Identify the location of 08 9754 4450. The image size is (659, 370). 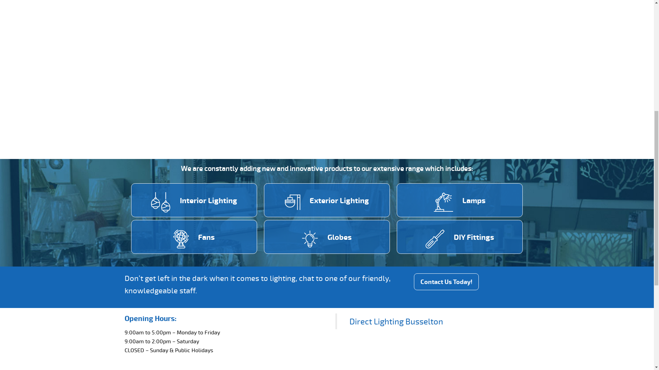
(478, 59).